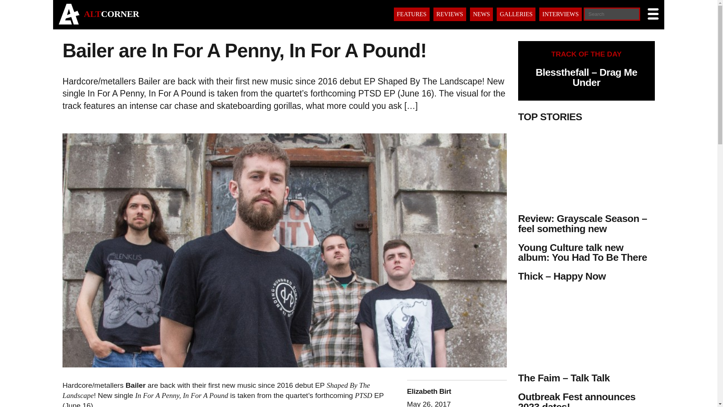 The height and width of the screenshot is (407, 723). What do you see at coordinates (69, 22) in the screenshot?
I see `ALTCORNER.com` at bounding box center [69, 22].